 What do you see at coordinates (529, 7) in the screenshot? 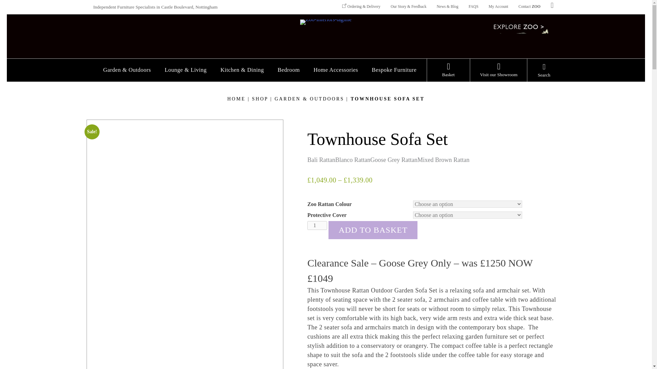
I see `Contact ZOO` at bounding box center [529, 7].